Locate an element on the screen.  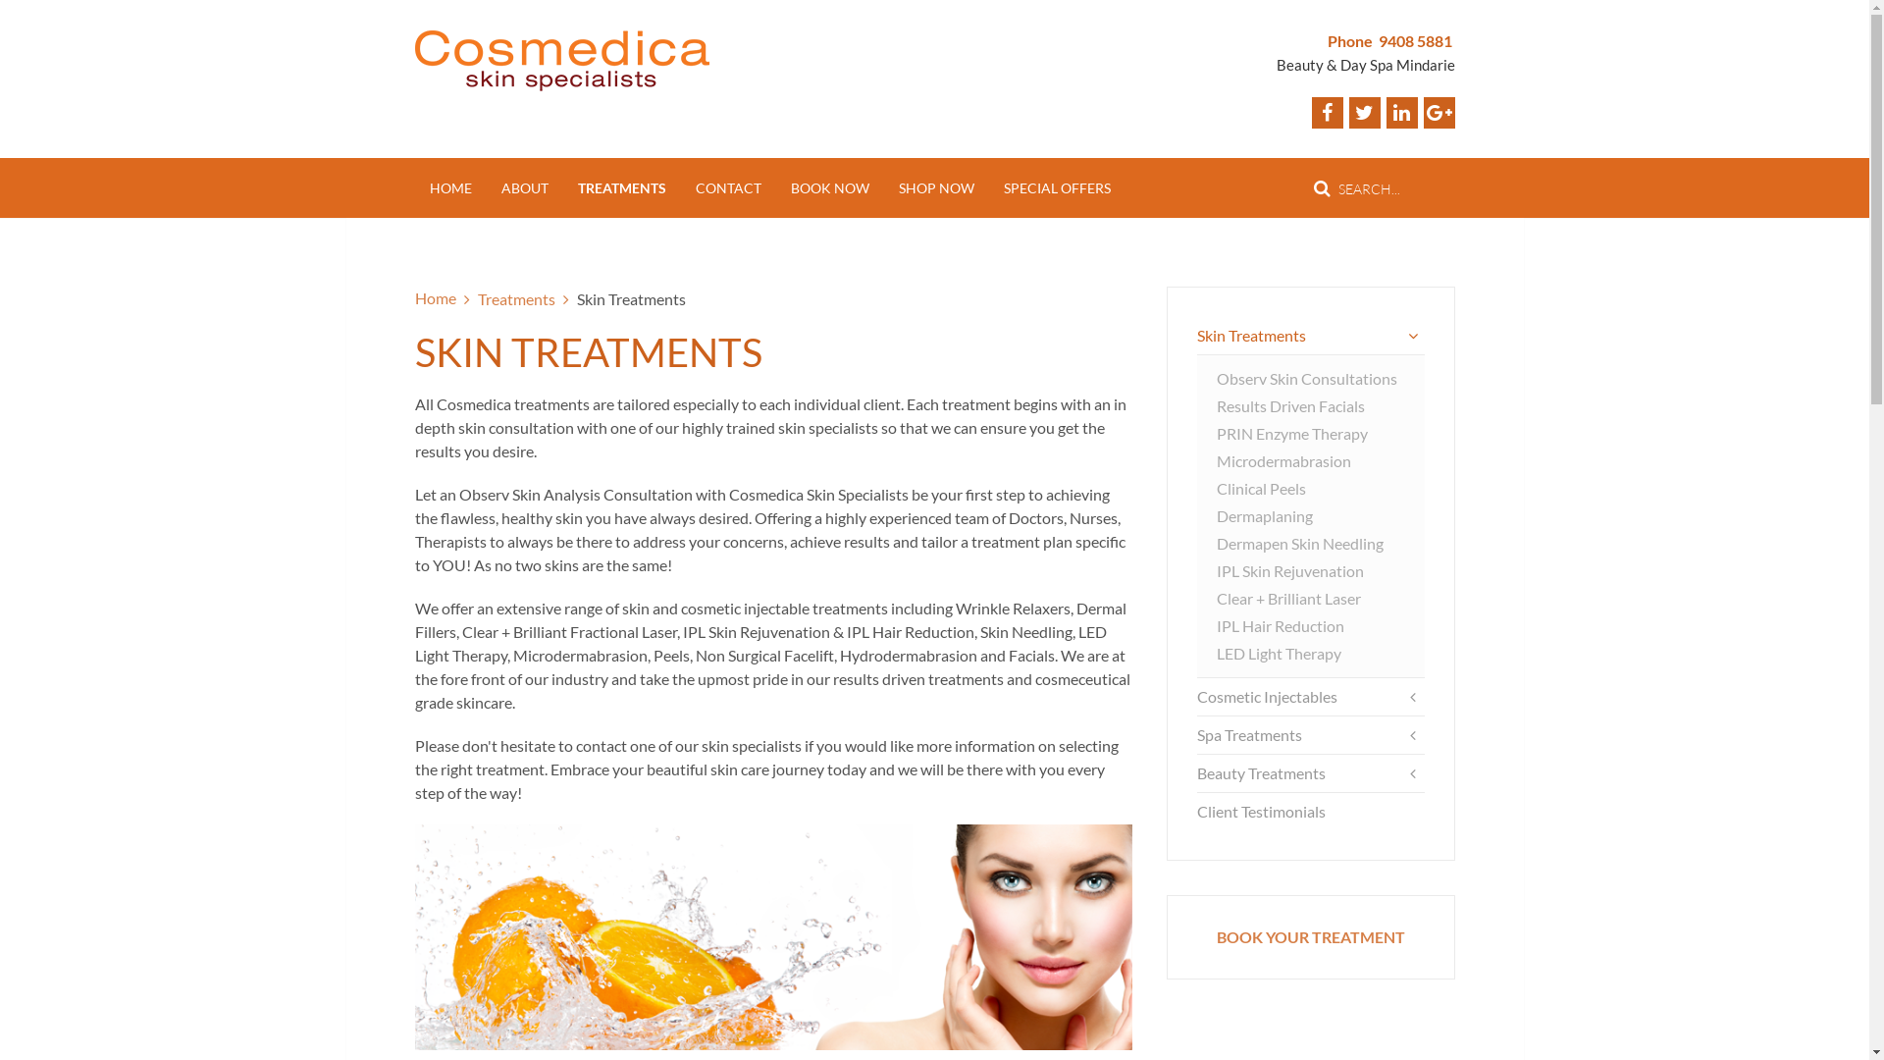
Microdermabrasion is located at coordinates (1311, 461).